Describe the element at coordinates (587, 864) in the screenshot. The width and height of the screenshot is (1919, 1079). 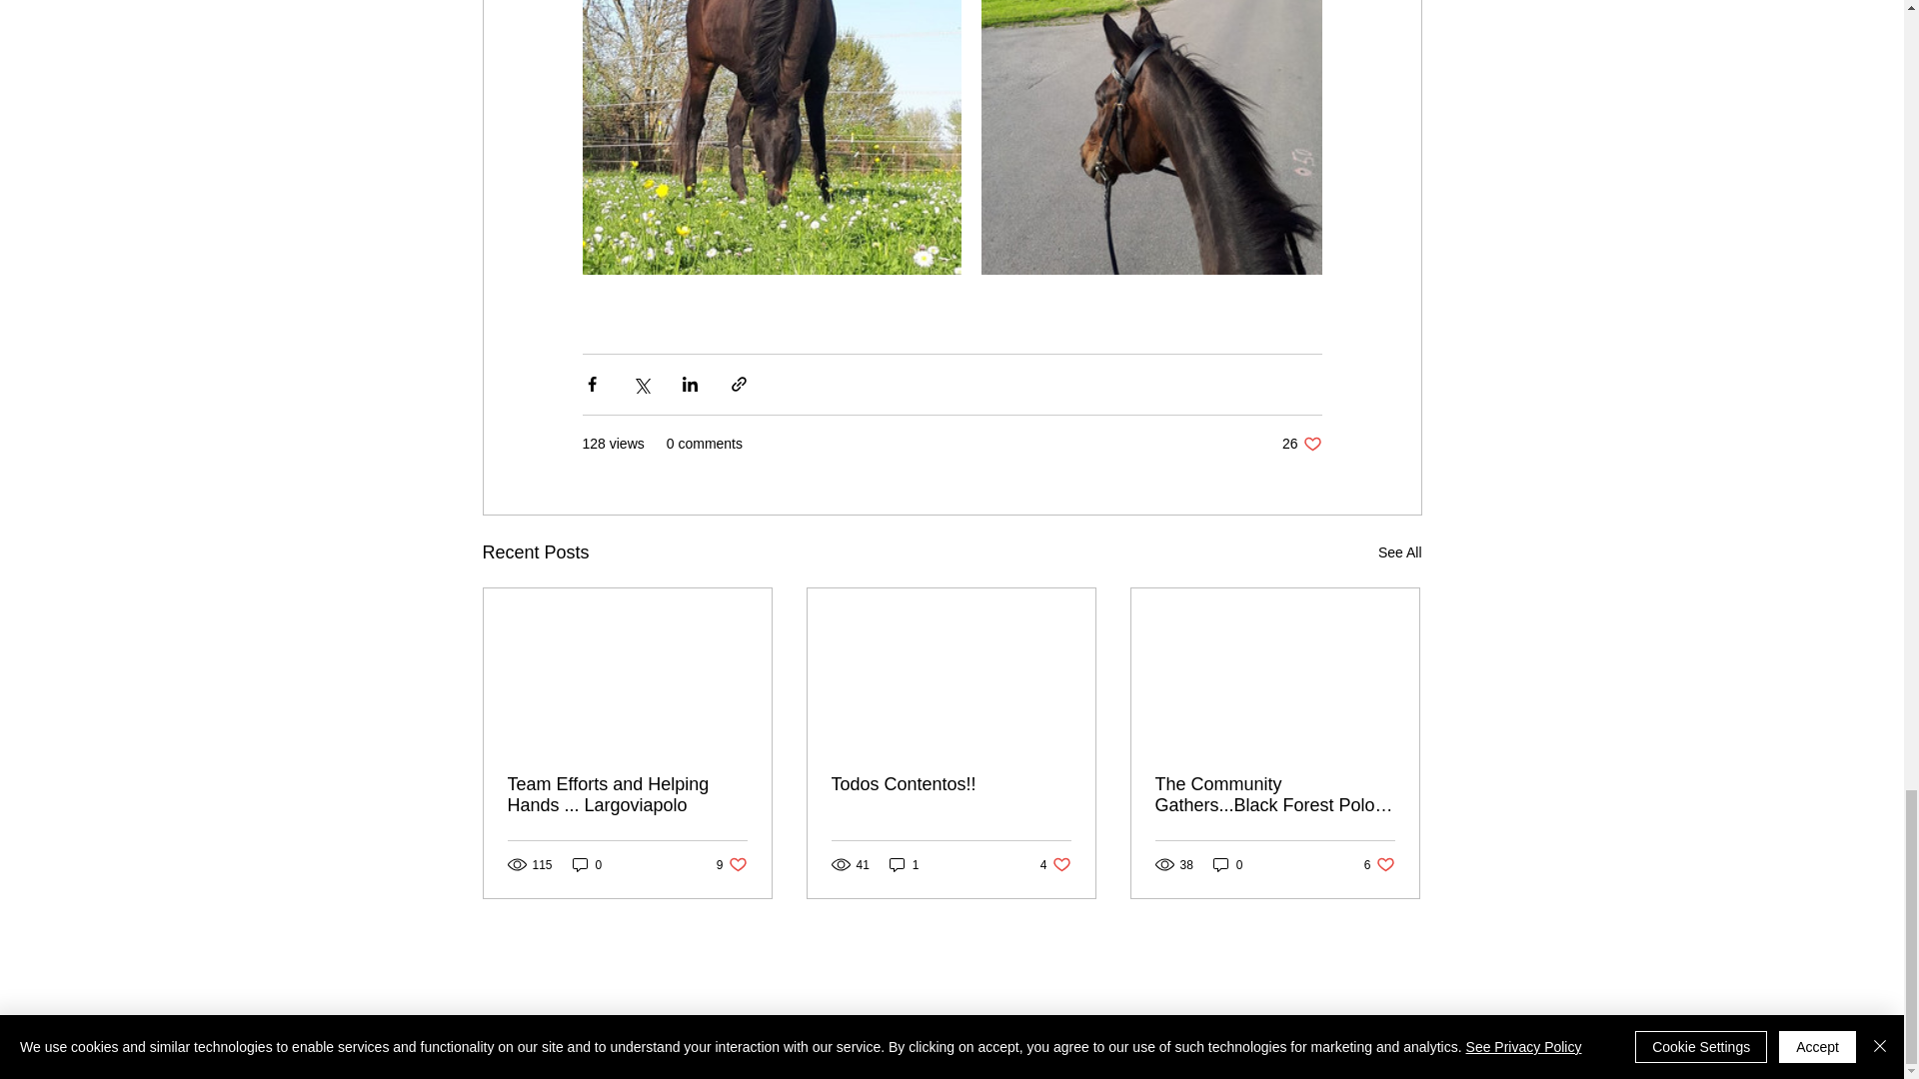
I see `0` at that location.